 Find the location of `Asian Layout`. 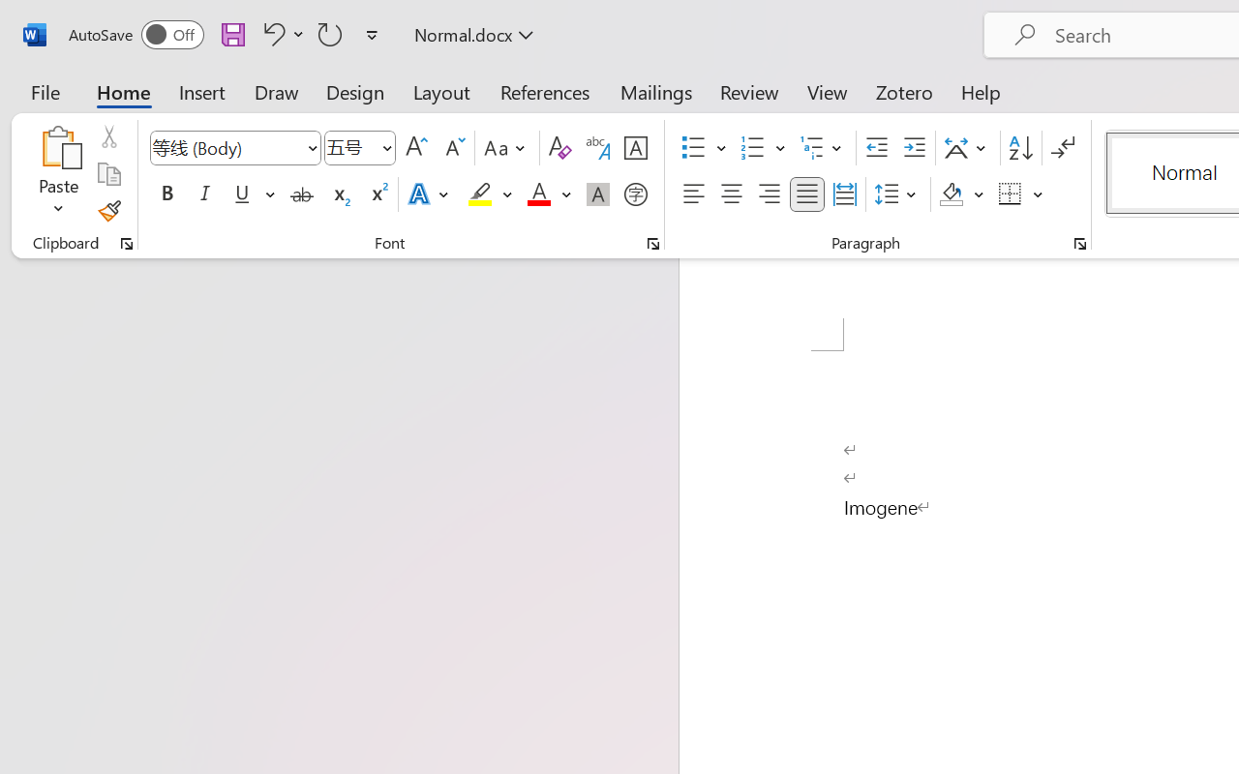

Asian Layout is located at coordinates (968, 148).